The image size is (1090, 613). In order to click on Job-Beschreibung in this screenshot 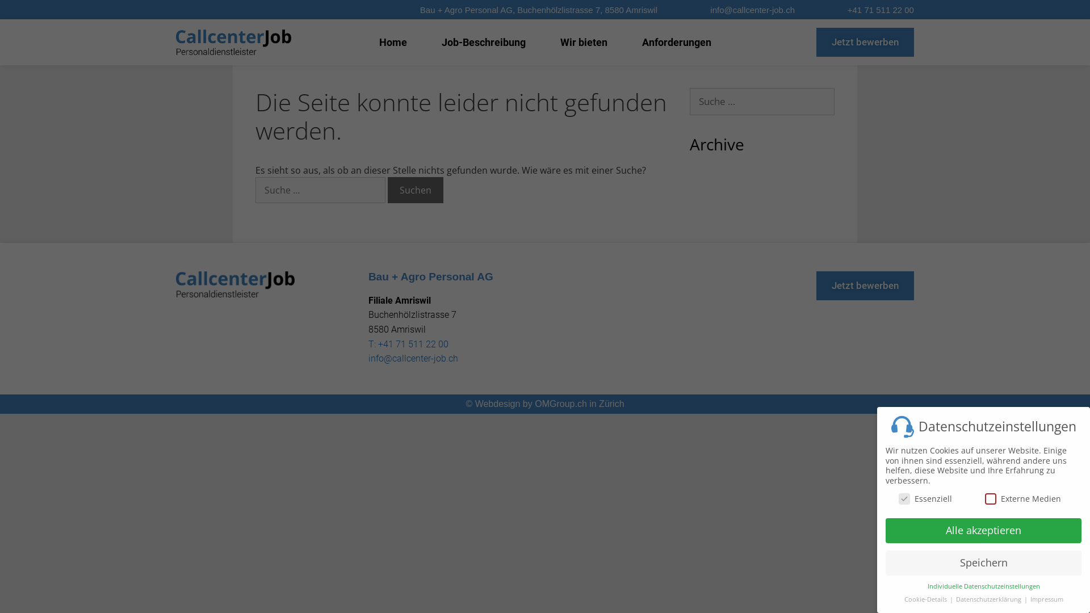, I will do `click(484, 43)`.